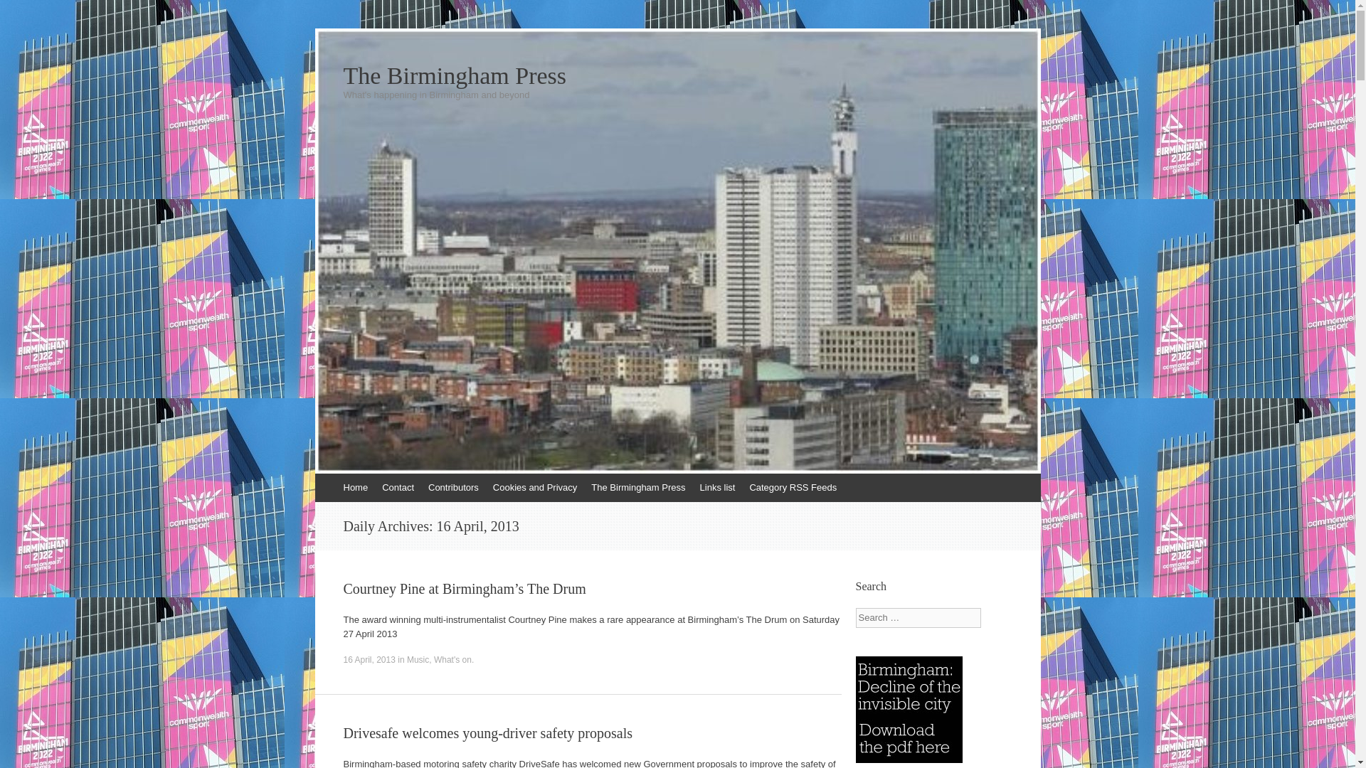 This screenshot has height=768, width=1366. I want to click on Skip to content, so click(322, 480).